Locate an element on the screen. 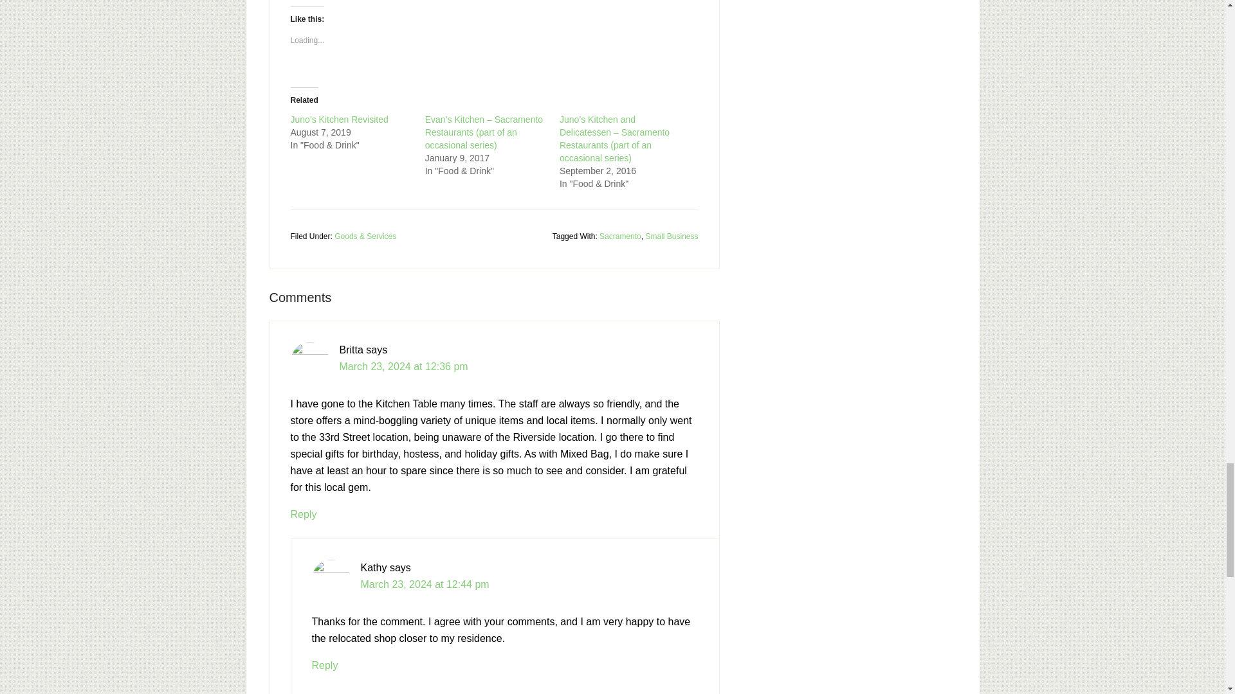 The height and width of the screenshot is (694, 1235). Small Business is located at coordinates (671, 236).